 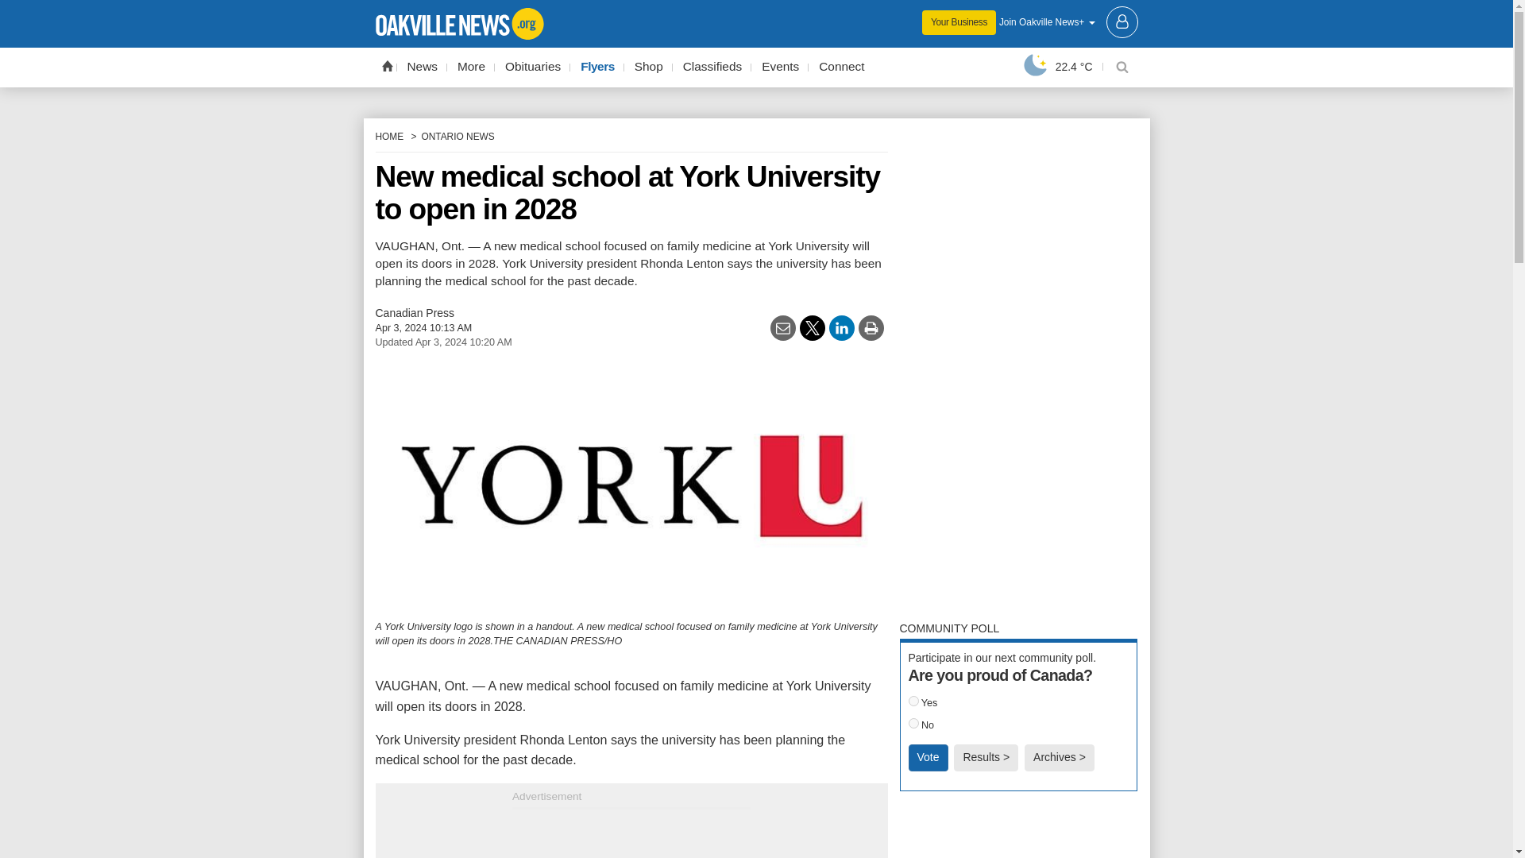 I want to click on Home, so click(x=386, y=65).